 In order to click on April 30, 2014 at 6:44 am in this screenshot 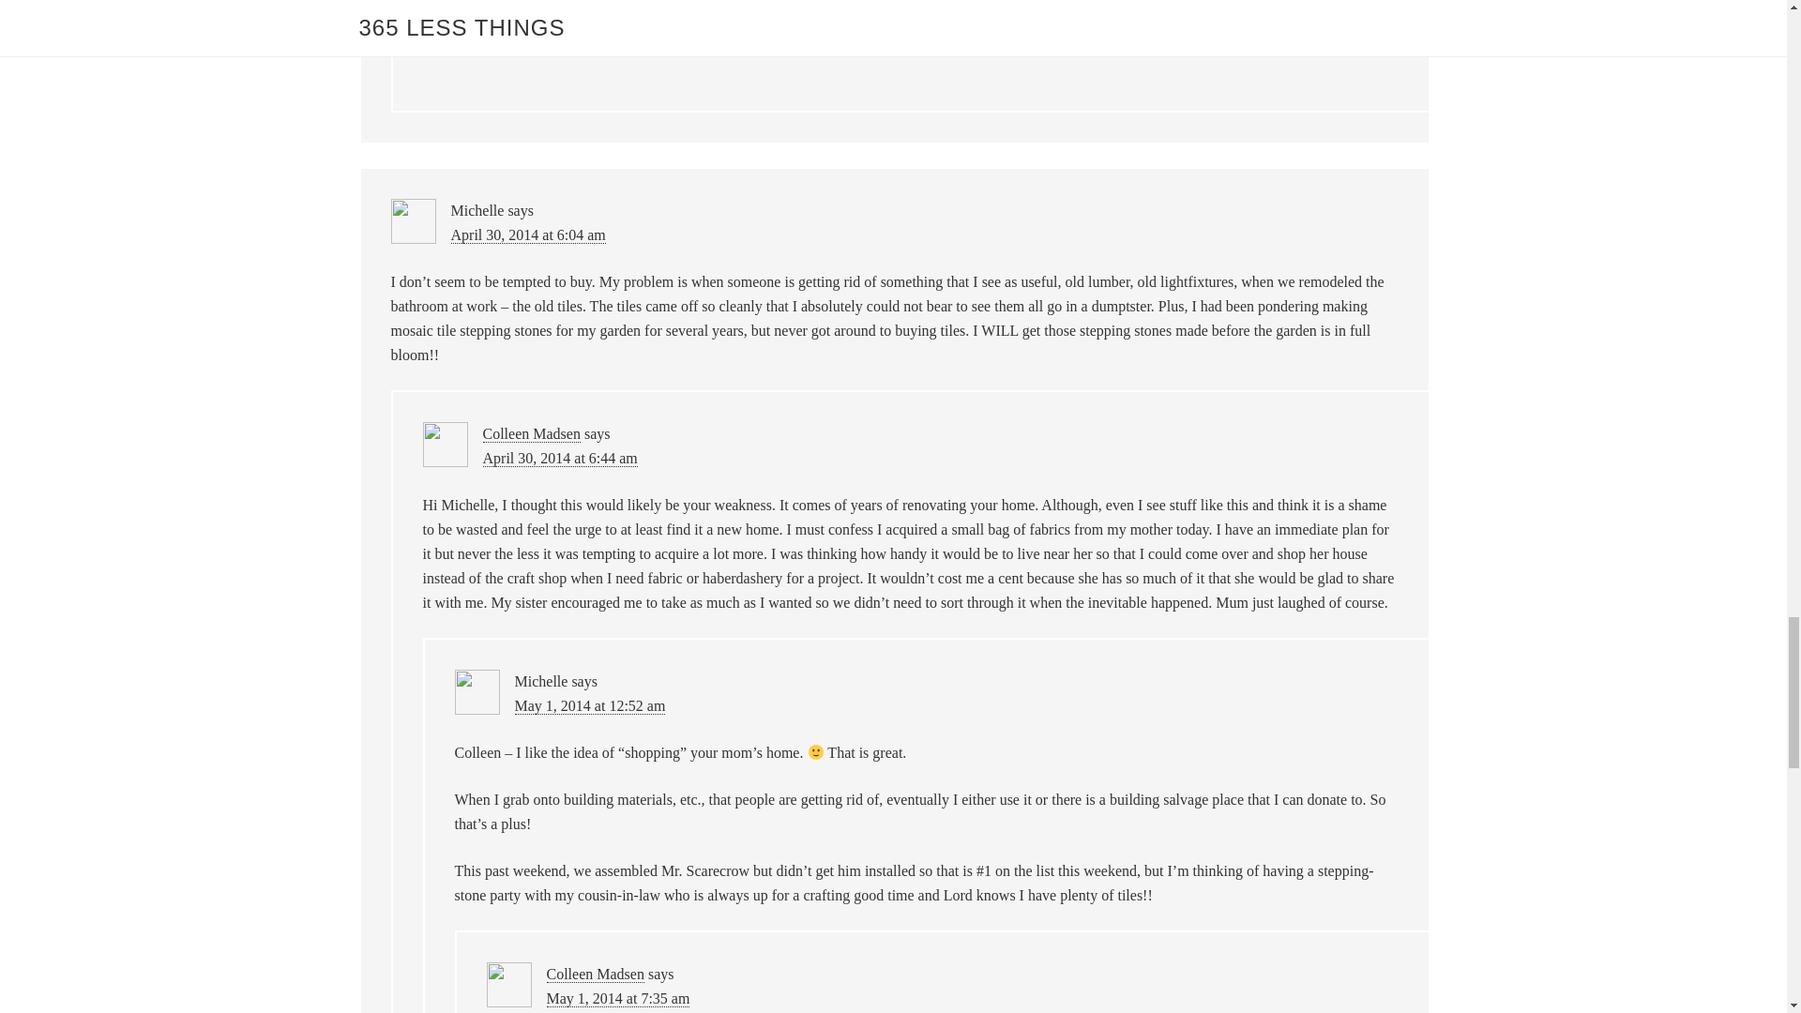, I will do `click(559, 458)`.